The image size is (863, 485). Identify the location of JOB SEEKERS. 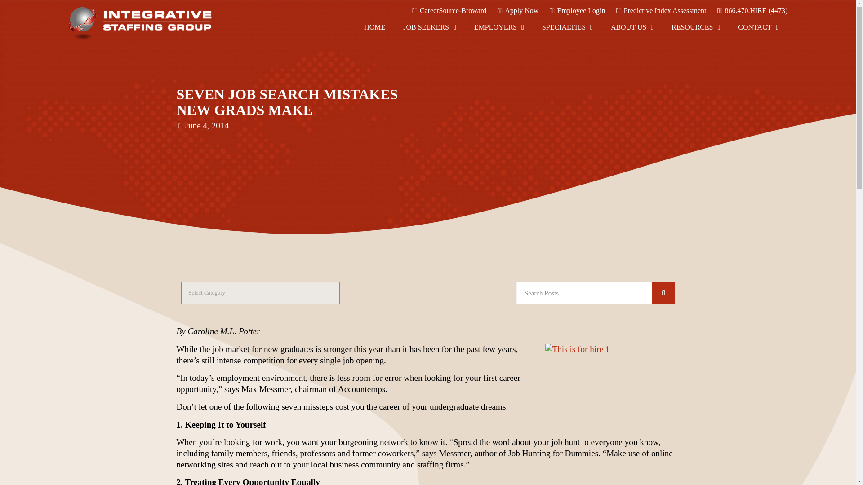
(430, 15).